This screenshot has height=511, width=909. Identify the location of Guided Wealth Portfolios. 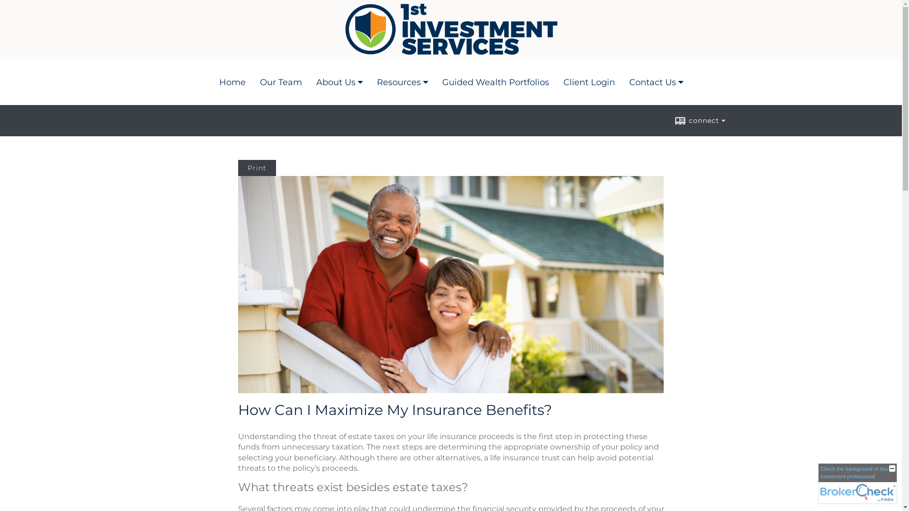
(495, 82).